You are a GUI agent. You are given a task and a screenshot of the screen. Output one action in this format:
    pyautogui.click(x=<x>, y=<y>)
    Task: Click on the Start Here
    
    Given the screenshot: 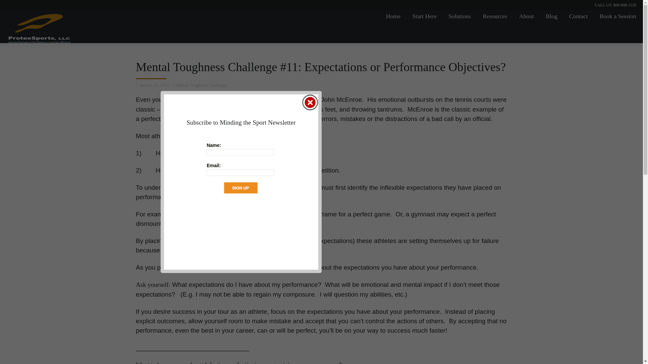 What is the action you would take?
    pyautogui.click(x=425, y=16)
    